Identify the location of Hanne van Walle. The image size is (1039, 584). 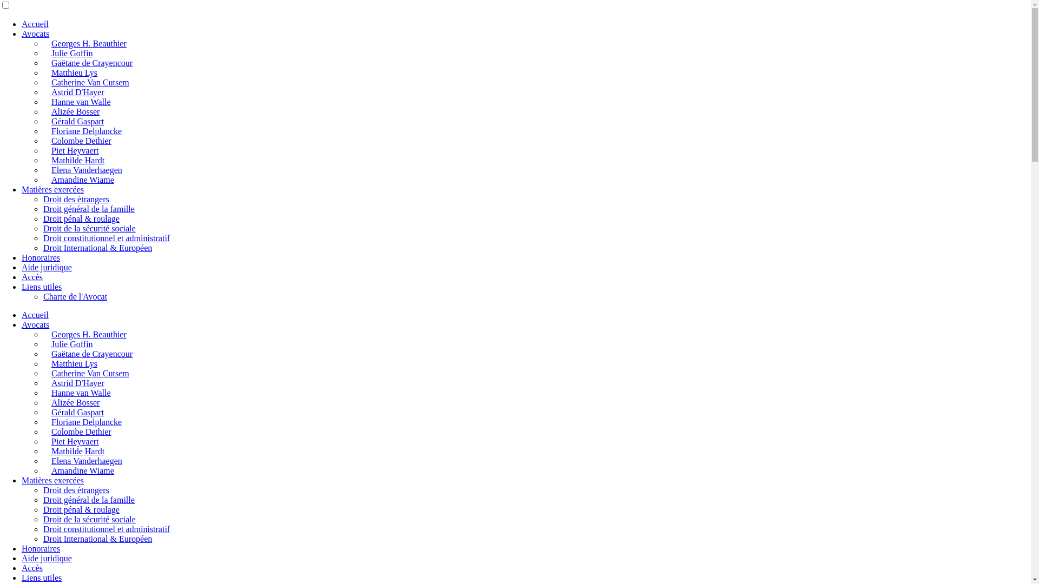
(81, 393).